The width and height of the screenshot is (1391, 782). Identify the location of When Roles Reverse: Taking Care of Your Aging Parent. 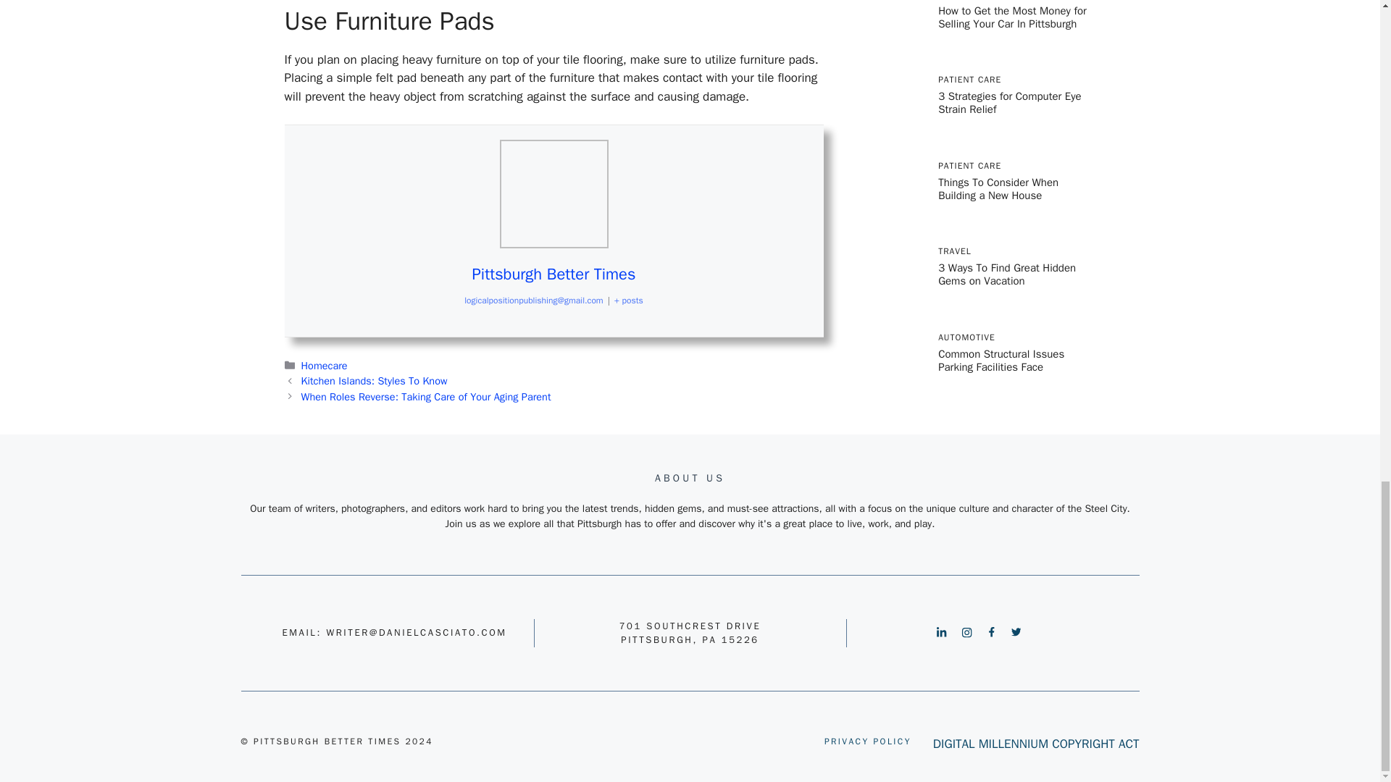
(426, 397).